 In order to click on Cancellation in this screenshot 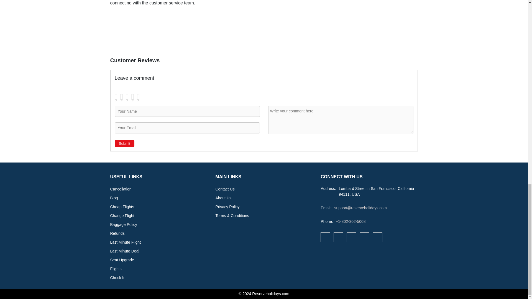, I will do `click(121, 189)`.